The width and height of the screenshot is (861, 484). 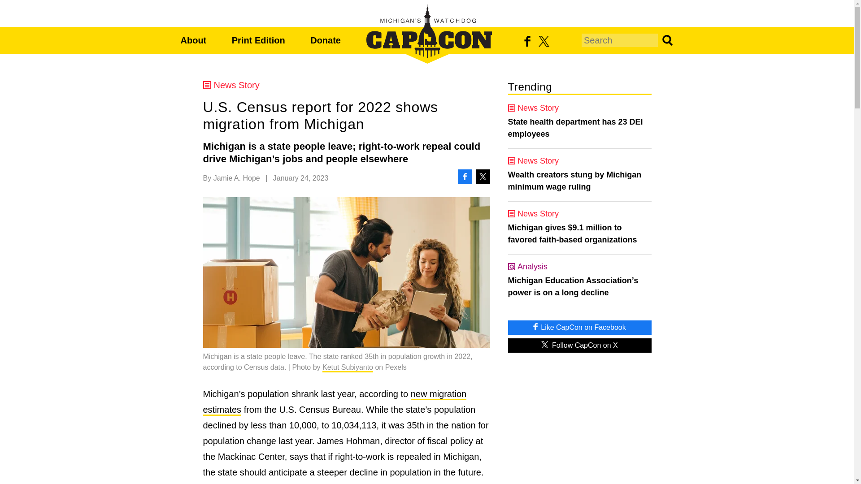 What do you see at coordinates (237, 178) in the screenshot?
I see `Jamie A. Hope` at bounding box center [237, 178].